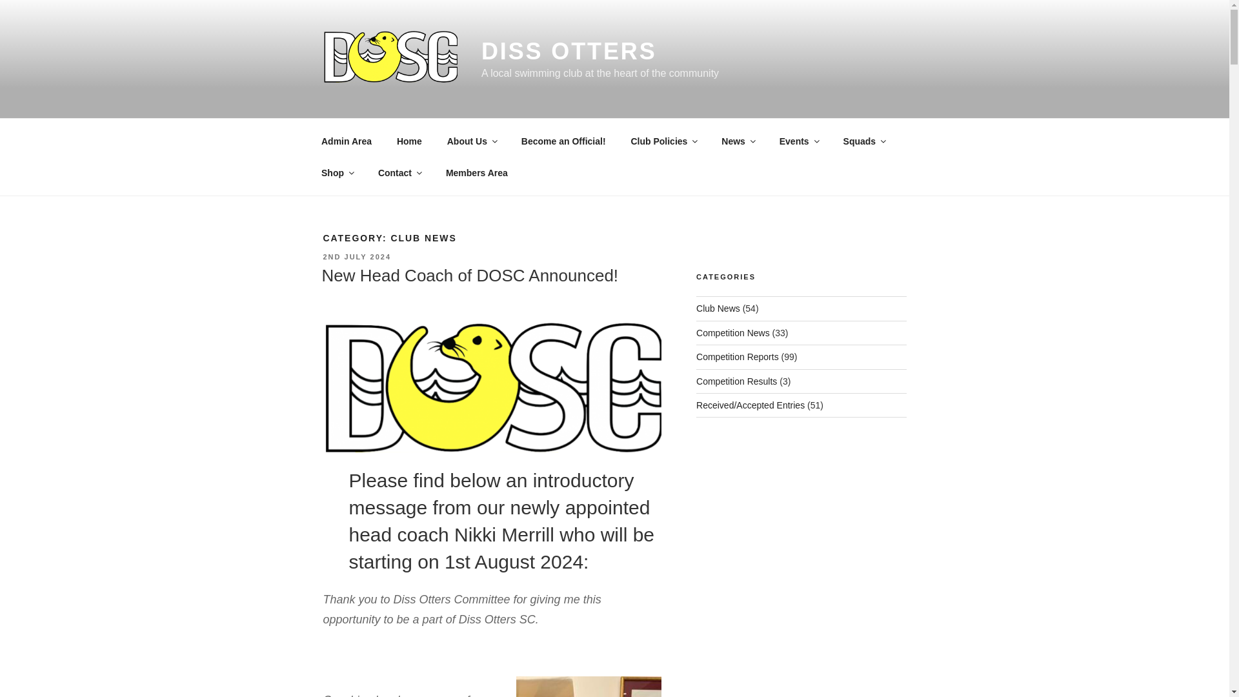  I want to click on About Us, so click(471, 141).